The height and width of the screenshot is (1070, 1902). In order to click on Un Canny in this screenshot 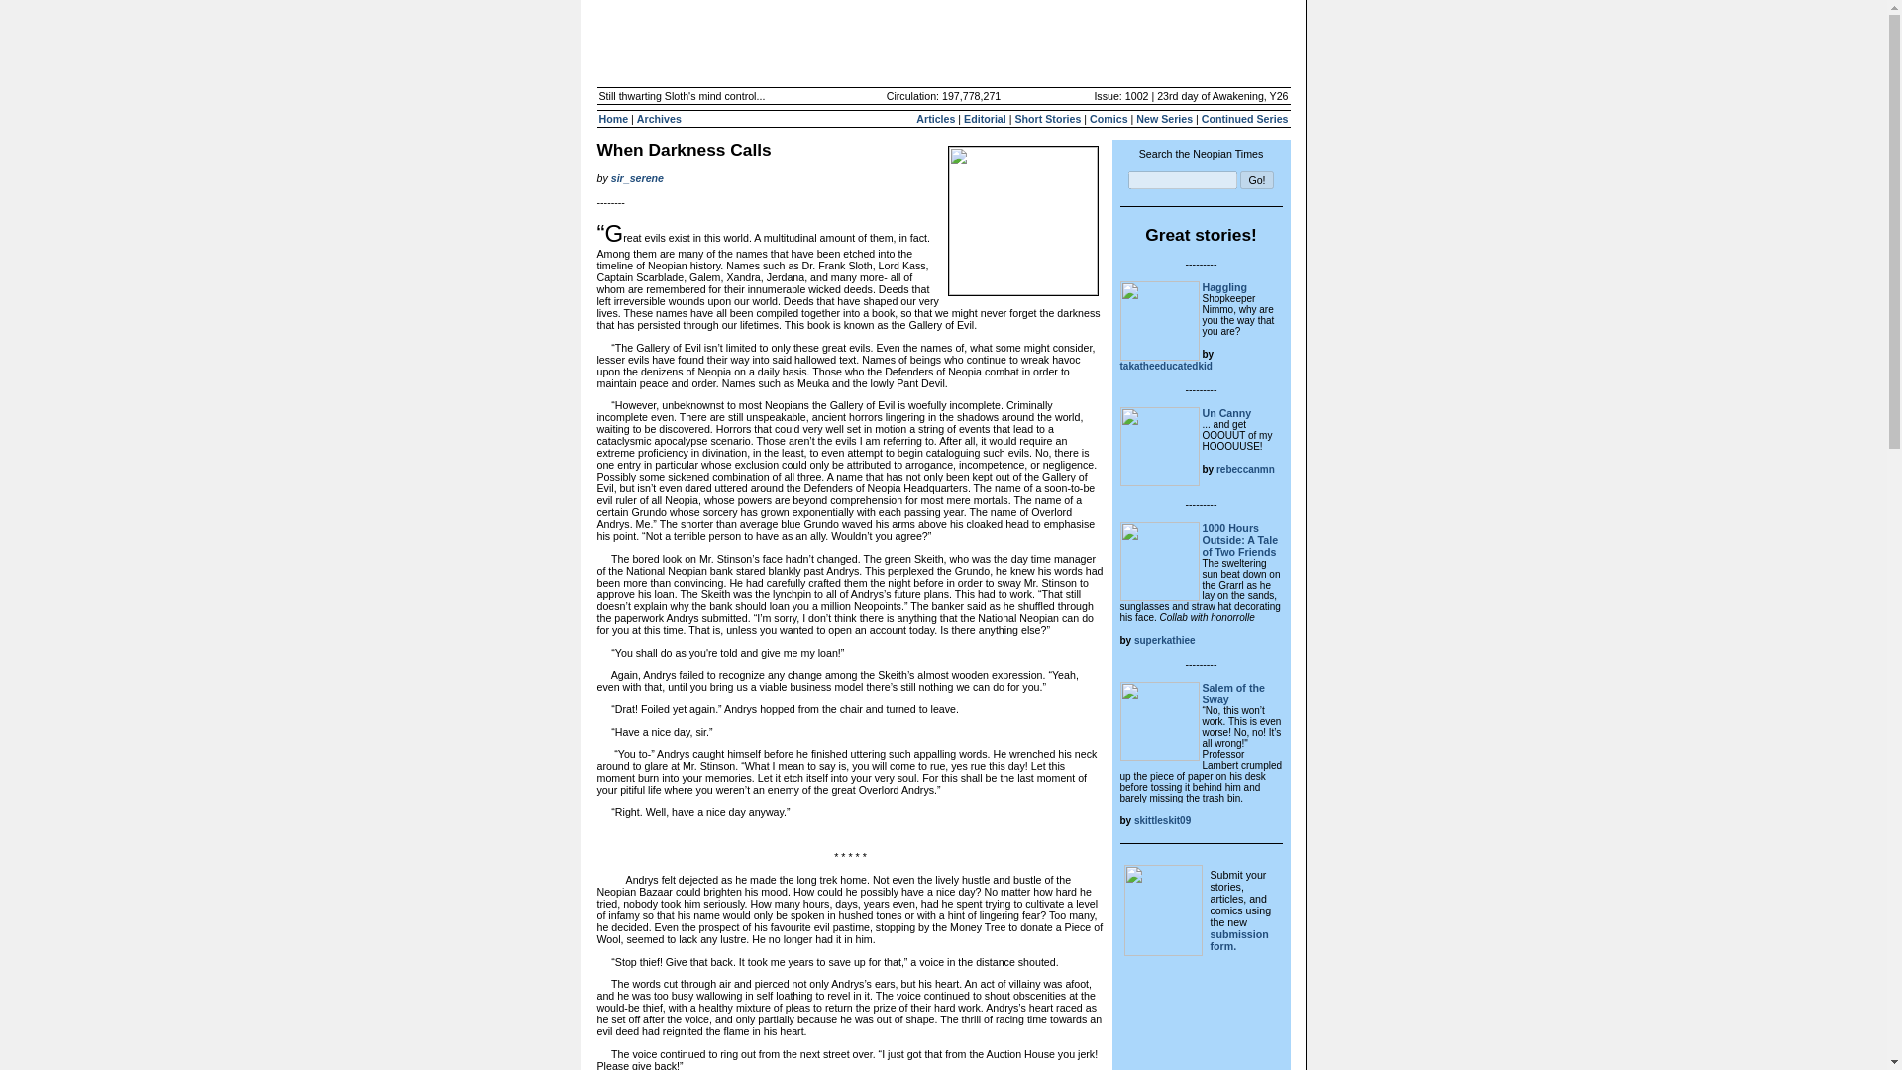, I will do `click(1226, 413)`.